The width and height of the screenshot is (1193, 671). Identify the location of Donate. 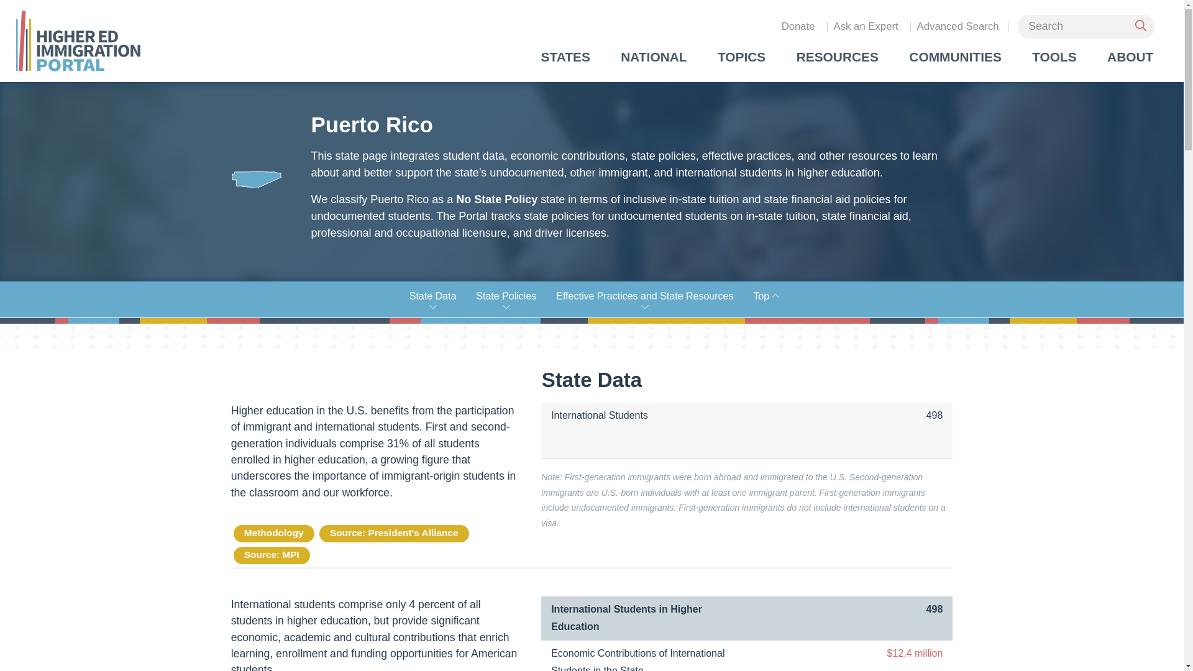
(798, 26).